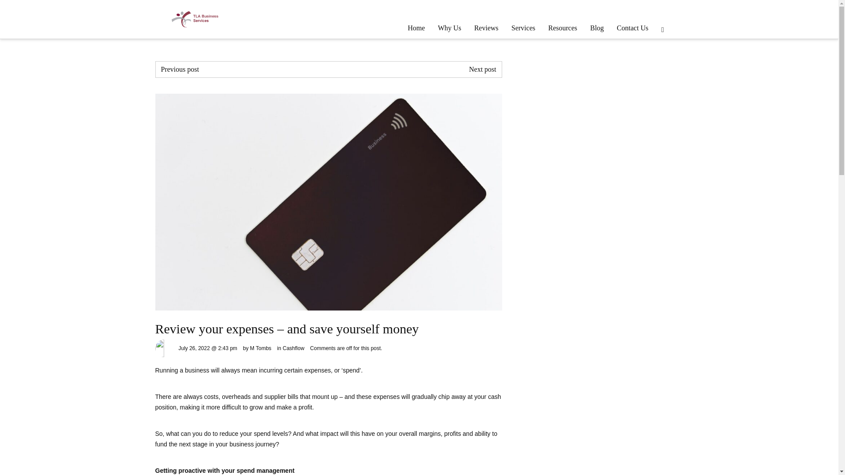 The width and height of the screenshot is (845, 475). I want to click on Cashflow, so click(293, 348).